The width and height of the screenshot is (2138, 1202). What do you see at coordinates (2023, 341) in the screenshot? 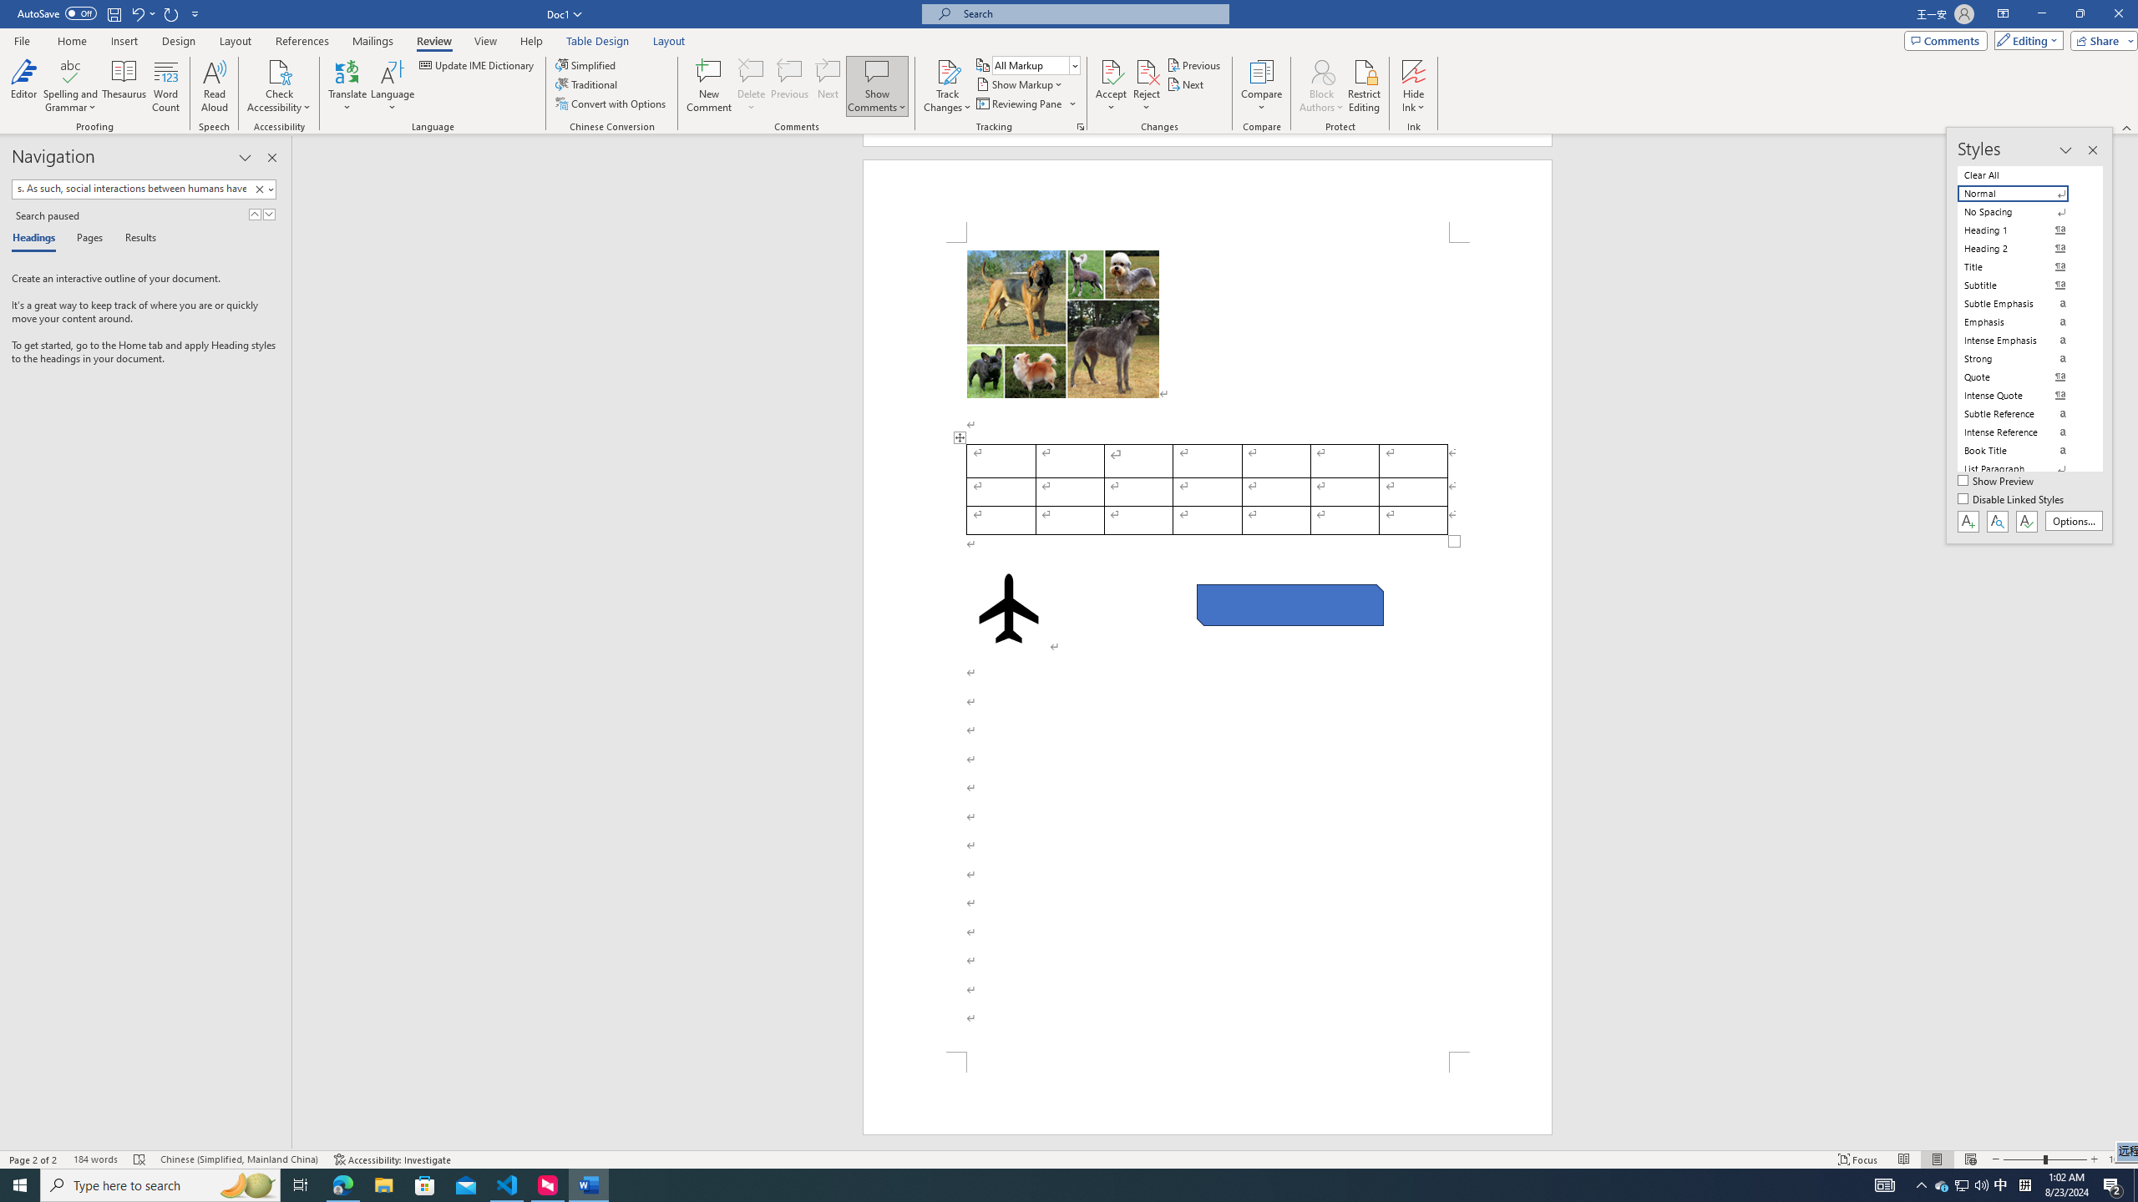
I see `Intense Emphasis` at bounding box center [2023, 341].